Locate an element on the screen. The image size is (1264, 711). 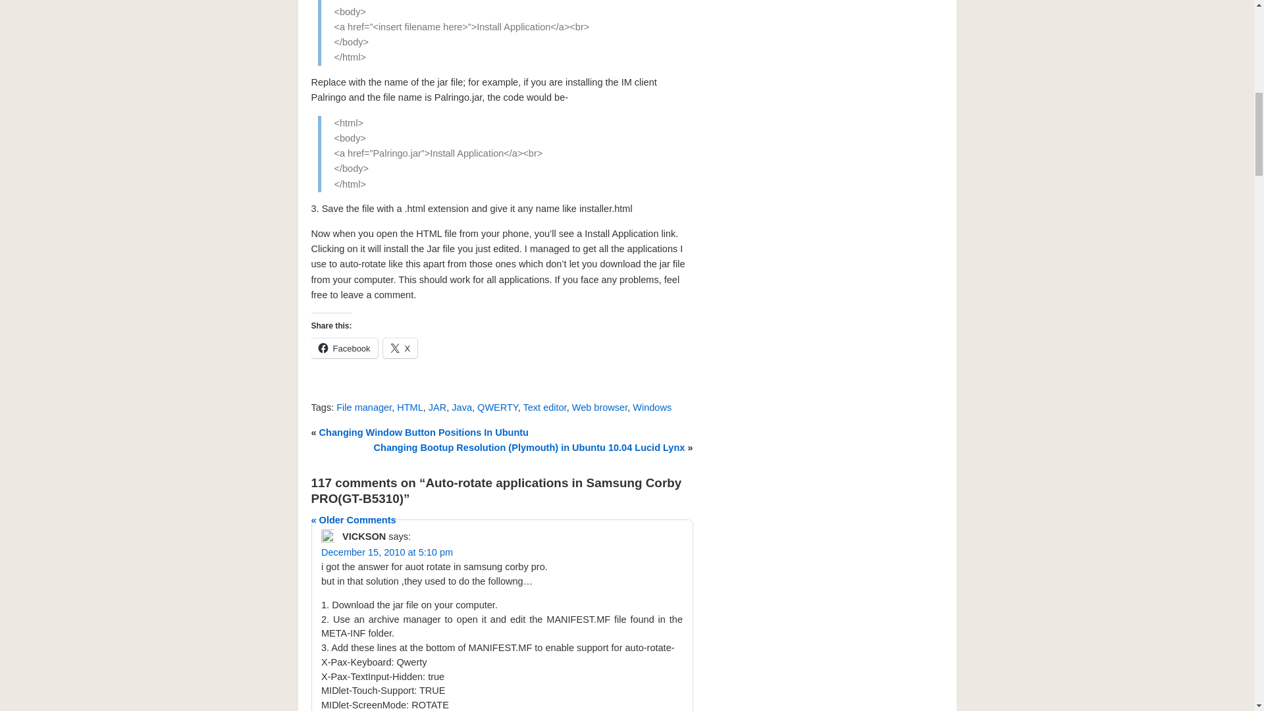
Facebook is located at coordinates (344, 348).